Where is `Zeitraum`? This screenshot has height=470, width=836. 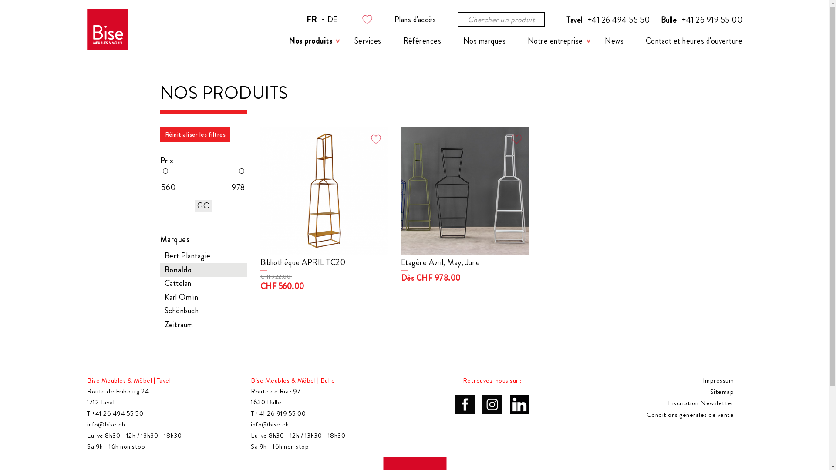 Zeitraum is located at coordinates (204, 325).